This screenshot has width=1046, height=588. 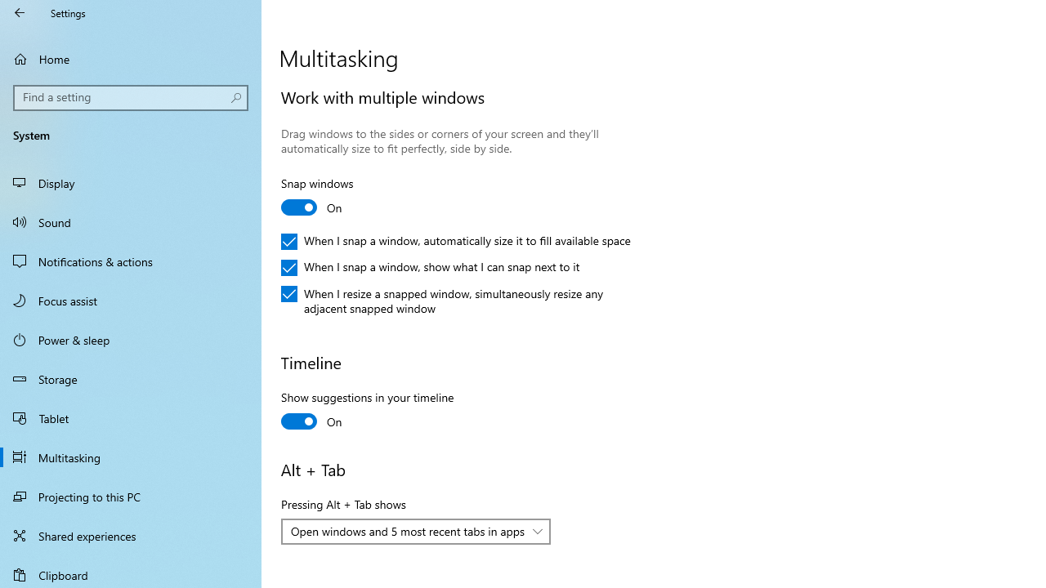 I want to click on Power & sleep, so click(x=131, y=339).